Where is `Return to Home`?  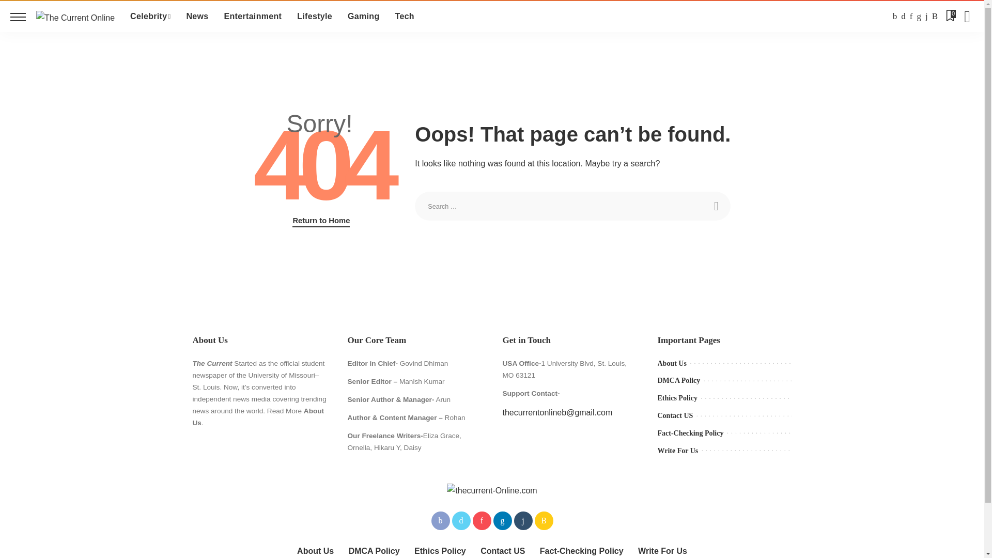
Return to Home is located at coordinates (321, 221).